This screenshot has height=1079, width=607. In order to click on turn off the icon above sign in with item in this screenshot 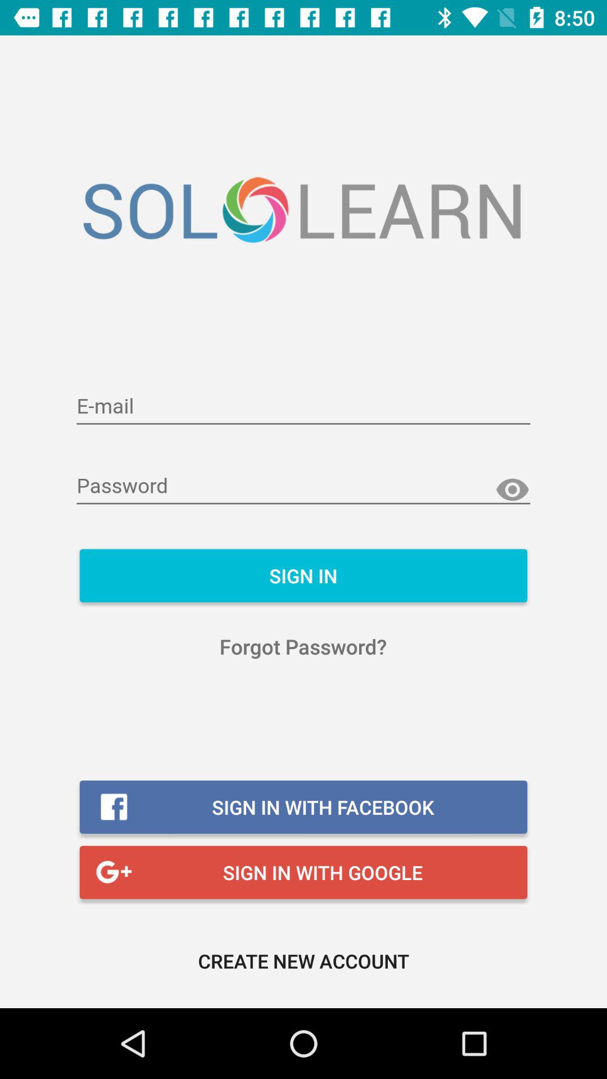, I will do `click(303, 646)`.